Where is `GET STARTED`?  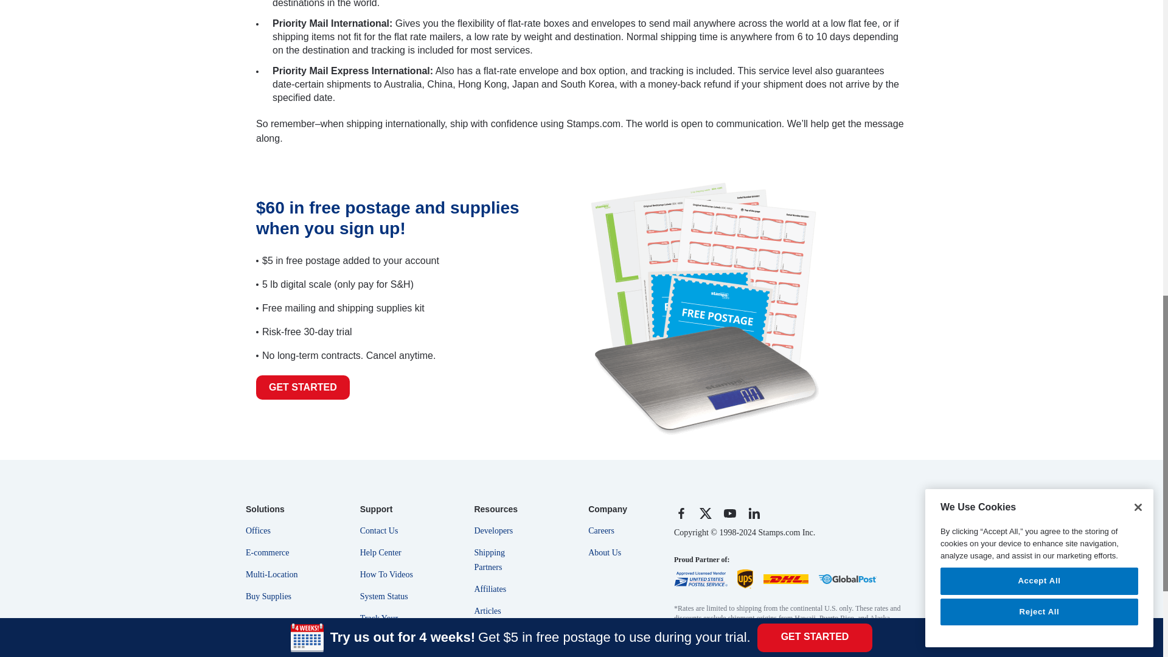 GET STARTED is located at coordinates (302, 387).